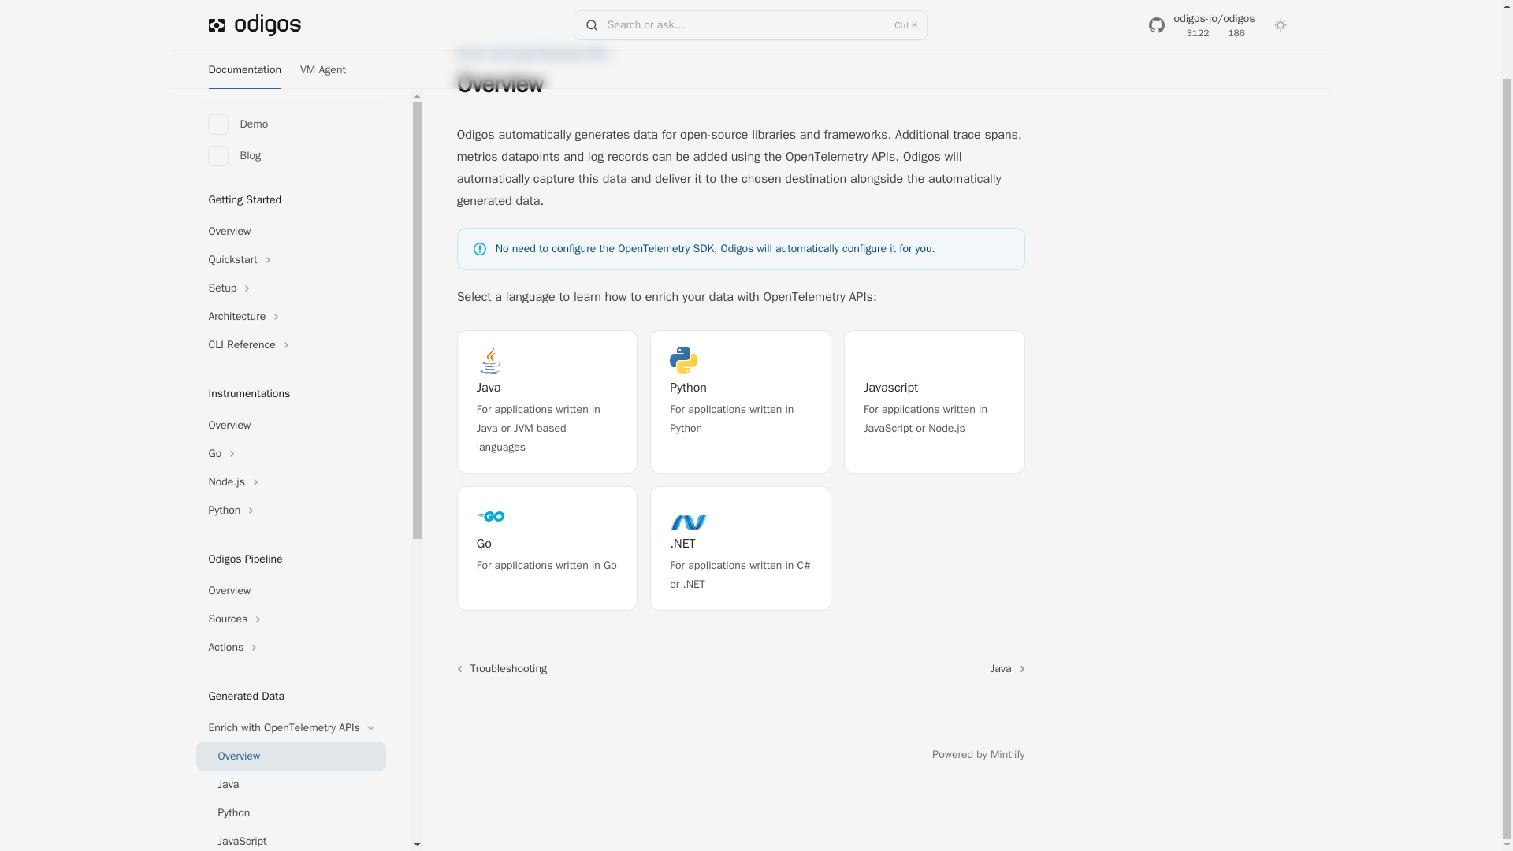  What do you see at coordinates (290, 681) in the screenshot?
I see `JavaScript` at bounding box center [290, 681].